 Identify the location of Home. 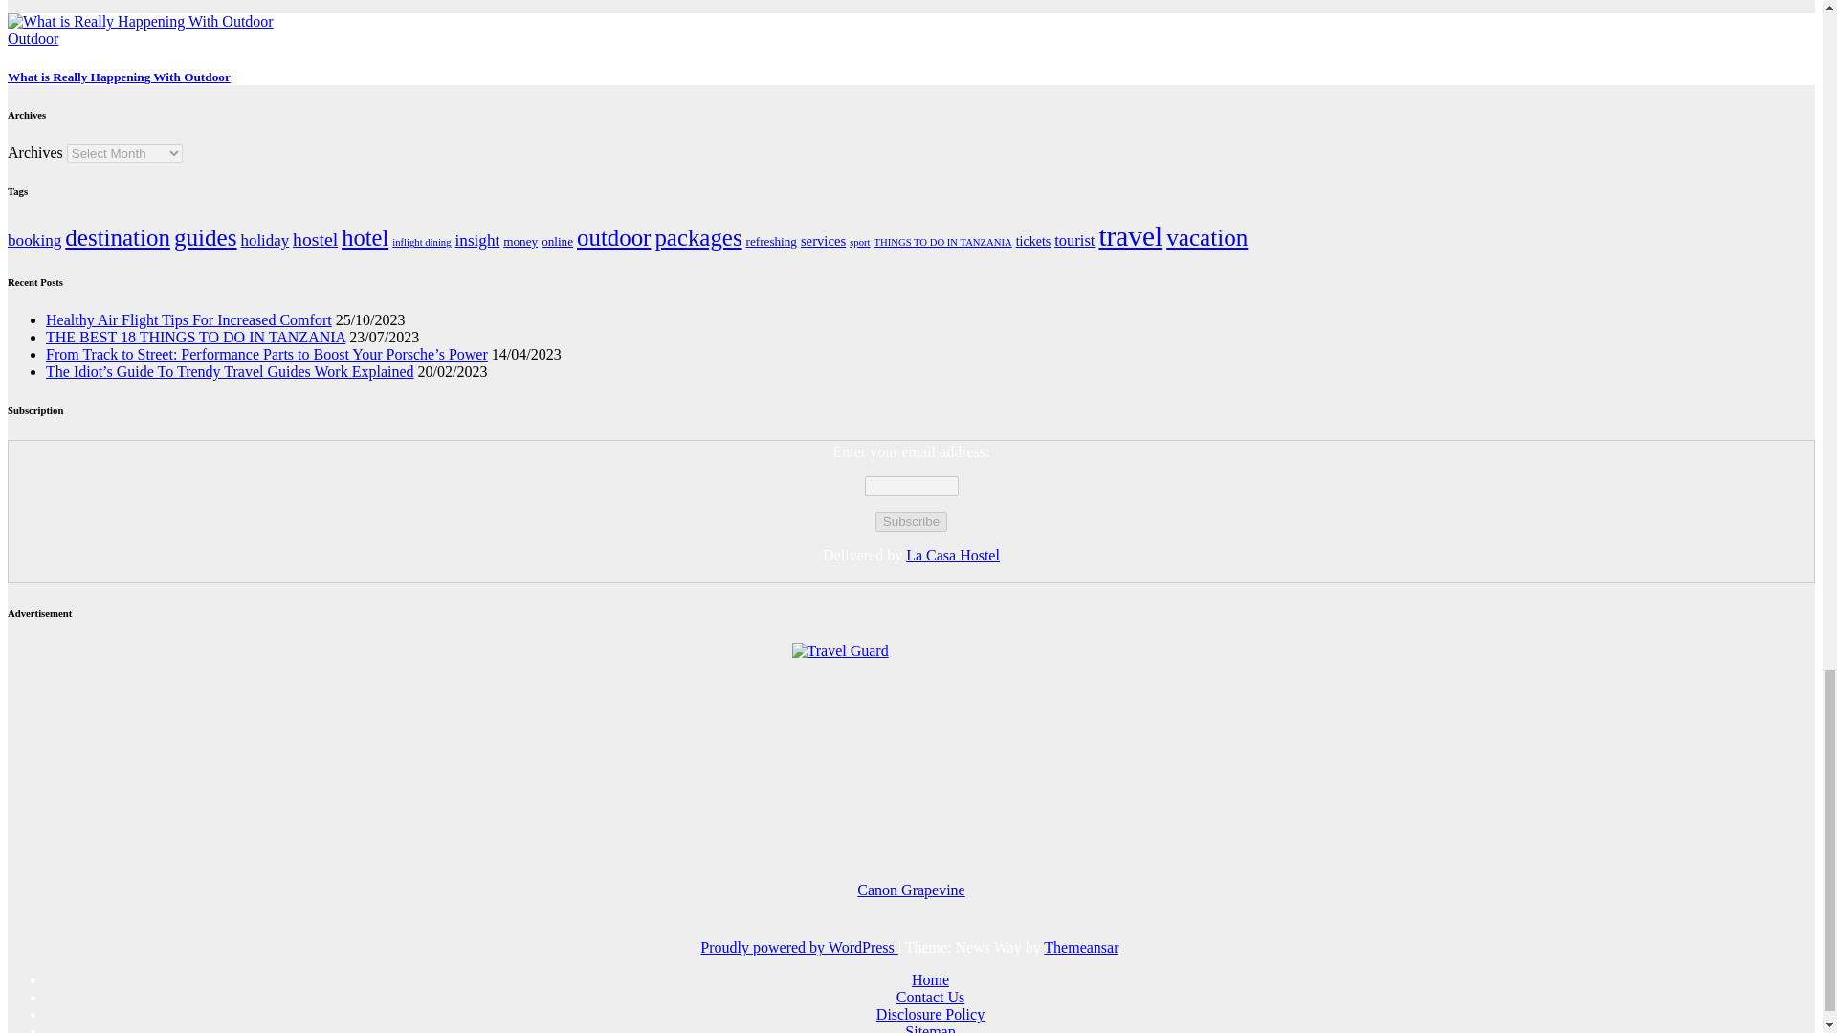
(930, 979).